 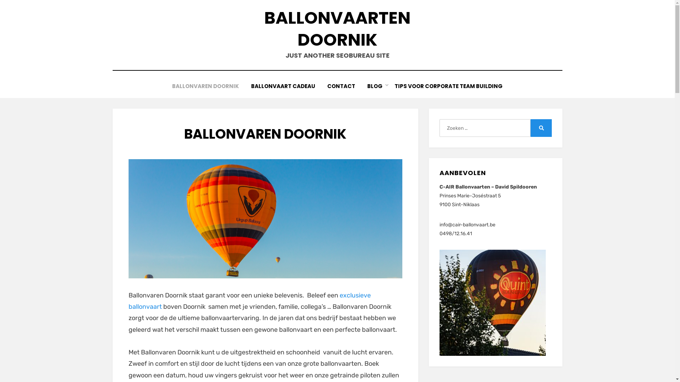 I want to click on 0498/12.16.41, so click(x=456, y=233).